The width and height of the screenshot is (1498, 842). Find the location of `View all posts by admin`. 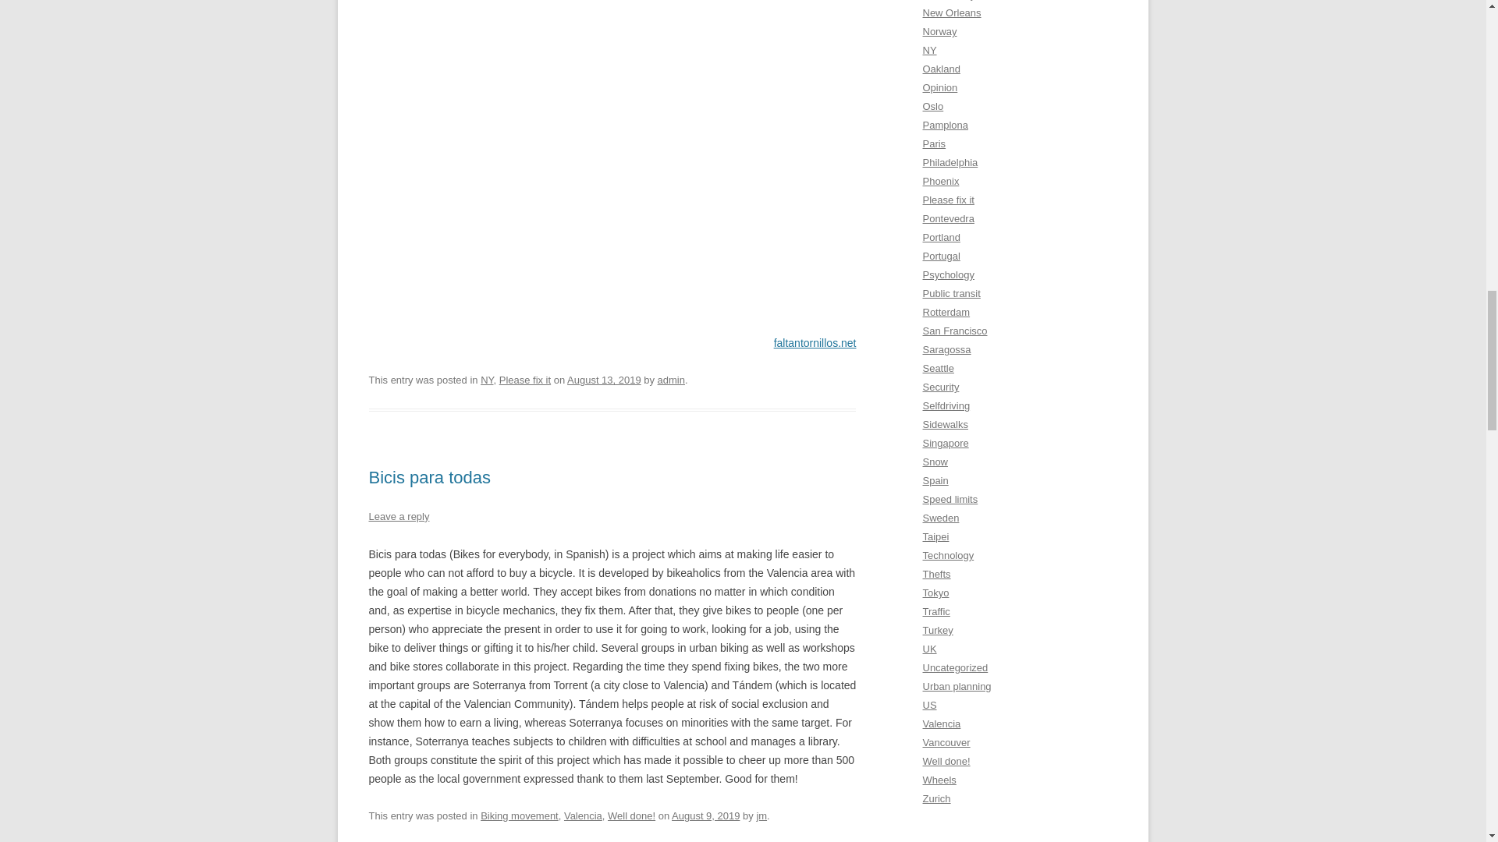

View all posts by admin is located at coordinates (671, 379).